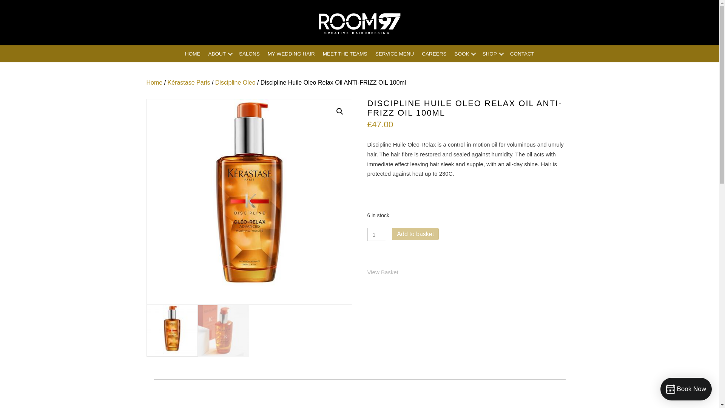 This screenshot has width=725, height=408. What do you see at coordinates (345, 54) in the screenshot?
I see `MEET THE TEAMS` at bounding box center [345, 54].